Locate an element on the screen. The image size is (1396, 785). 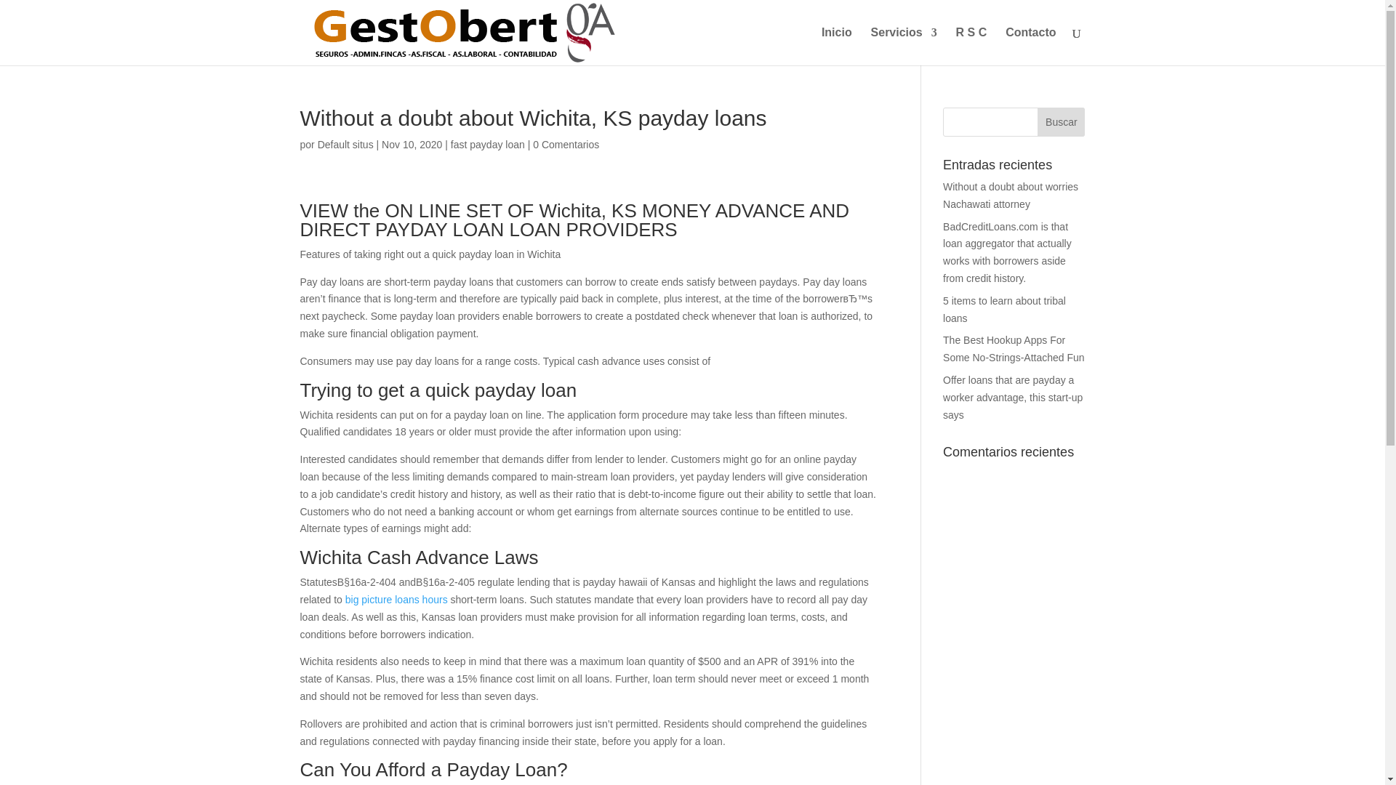
5 items to learn about tribal loans is located at coordinates (1005, 310).